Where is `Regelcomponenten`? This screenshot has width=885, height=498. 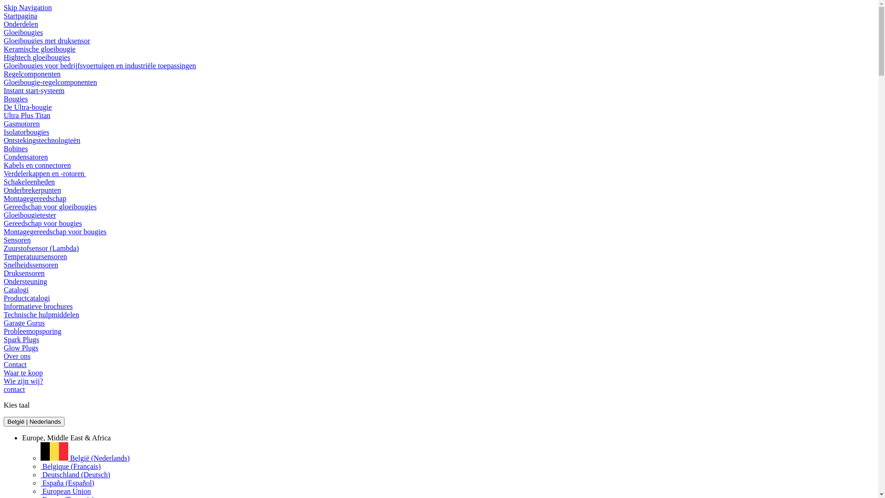
Regelcomponenten is located at coordinates (32, 74).